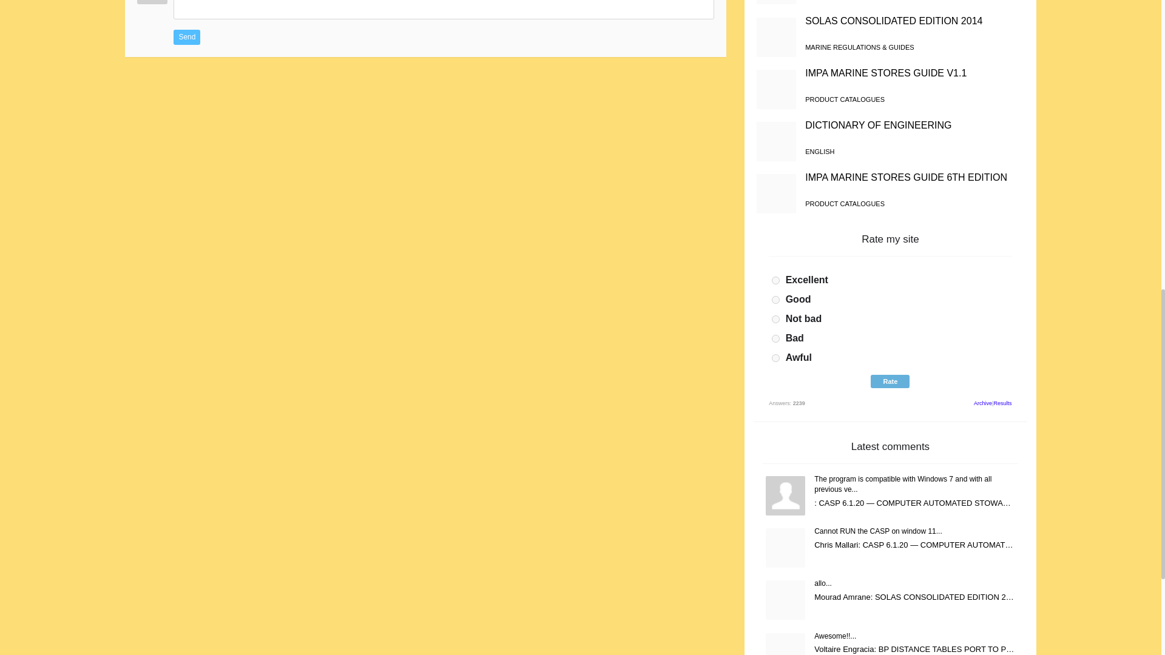 This screenshot has width=1165, height=655. I want to click on PRODUCT CATALOGUES, so click(845, 204).